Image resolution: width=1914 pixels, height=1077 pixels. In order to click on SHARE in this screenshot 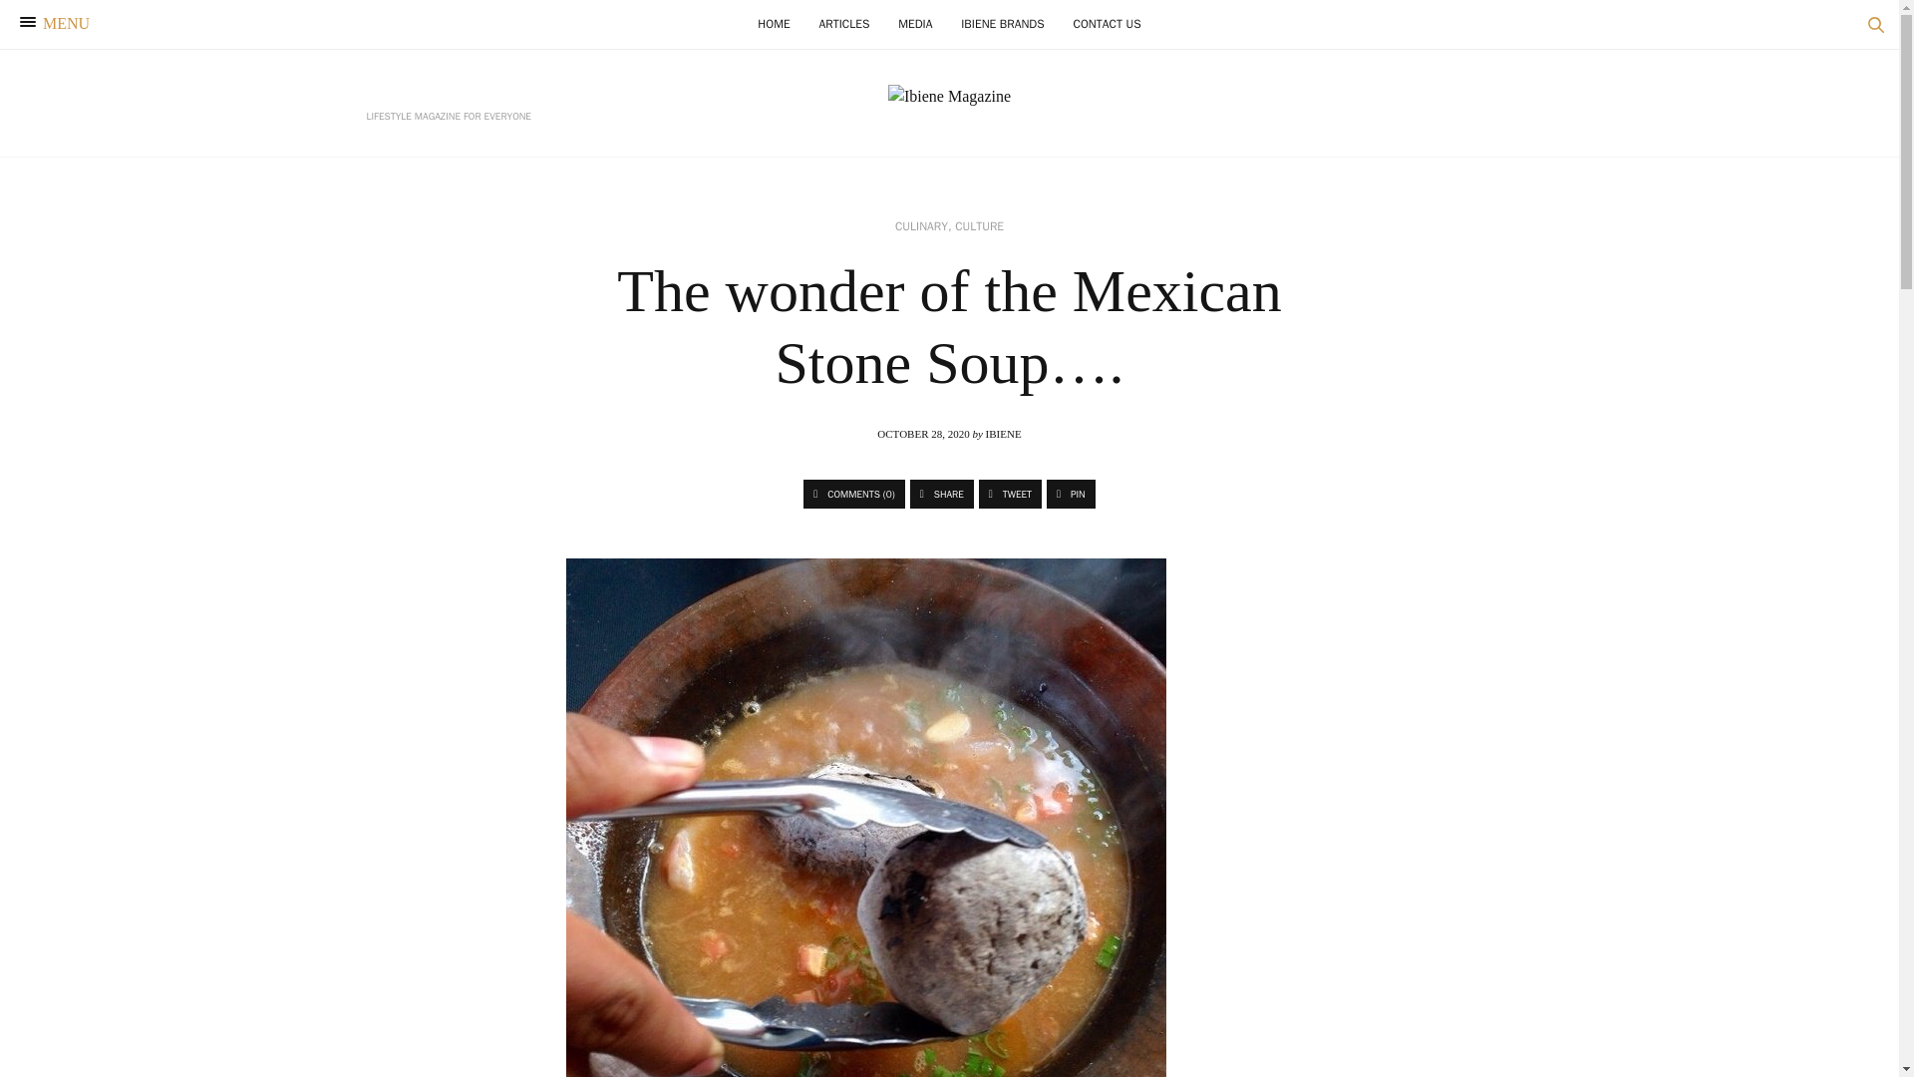, I will do `click(942, 493)`.